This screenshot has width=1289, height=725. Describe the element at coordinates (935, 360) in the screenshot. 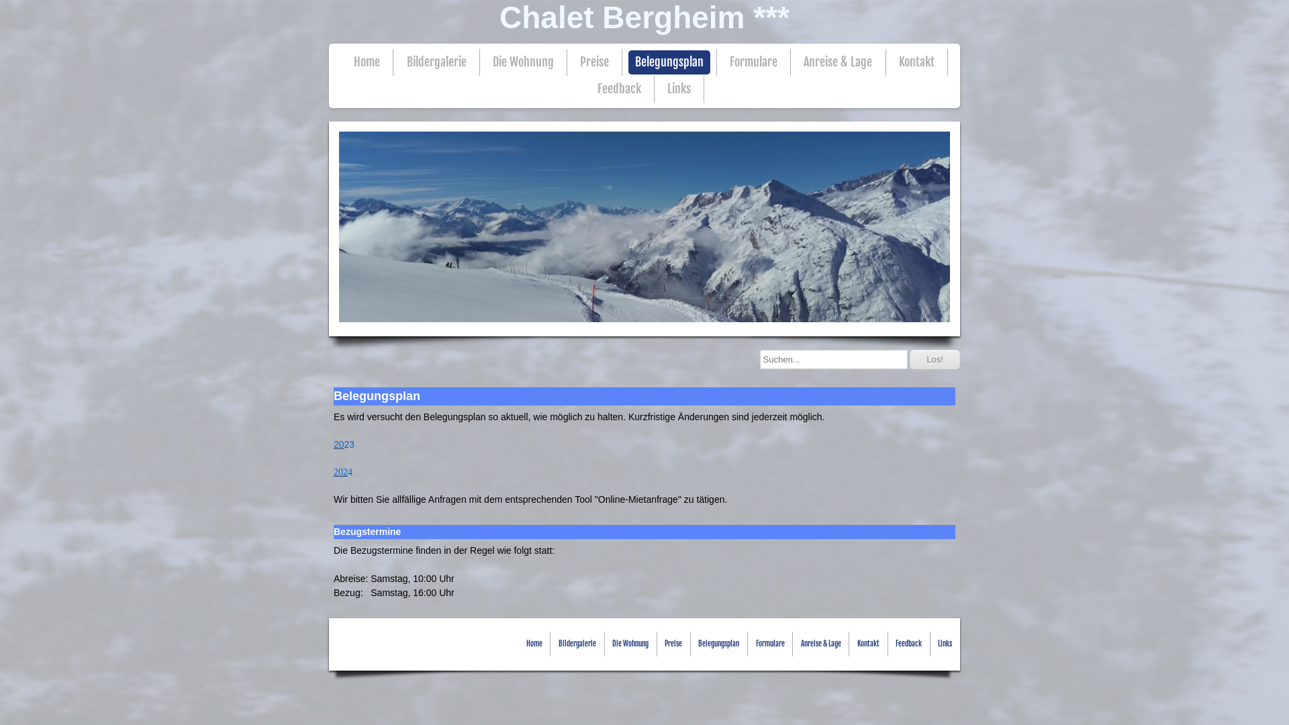

I see `Los!` at that location.